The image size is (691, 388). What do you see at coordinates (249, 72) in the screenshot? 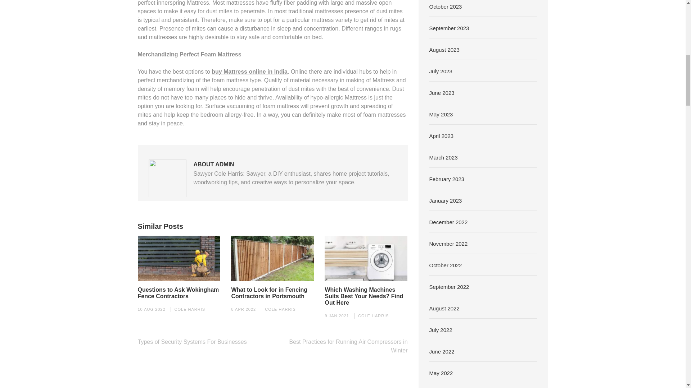
I see `buy Mattress online in India` at bounding box center [249, 72].